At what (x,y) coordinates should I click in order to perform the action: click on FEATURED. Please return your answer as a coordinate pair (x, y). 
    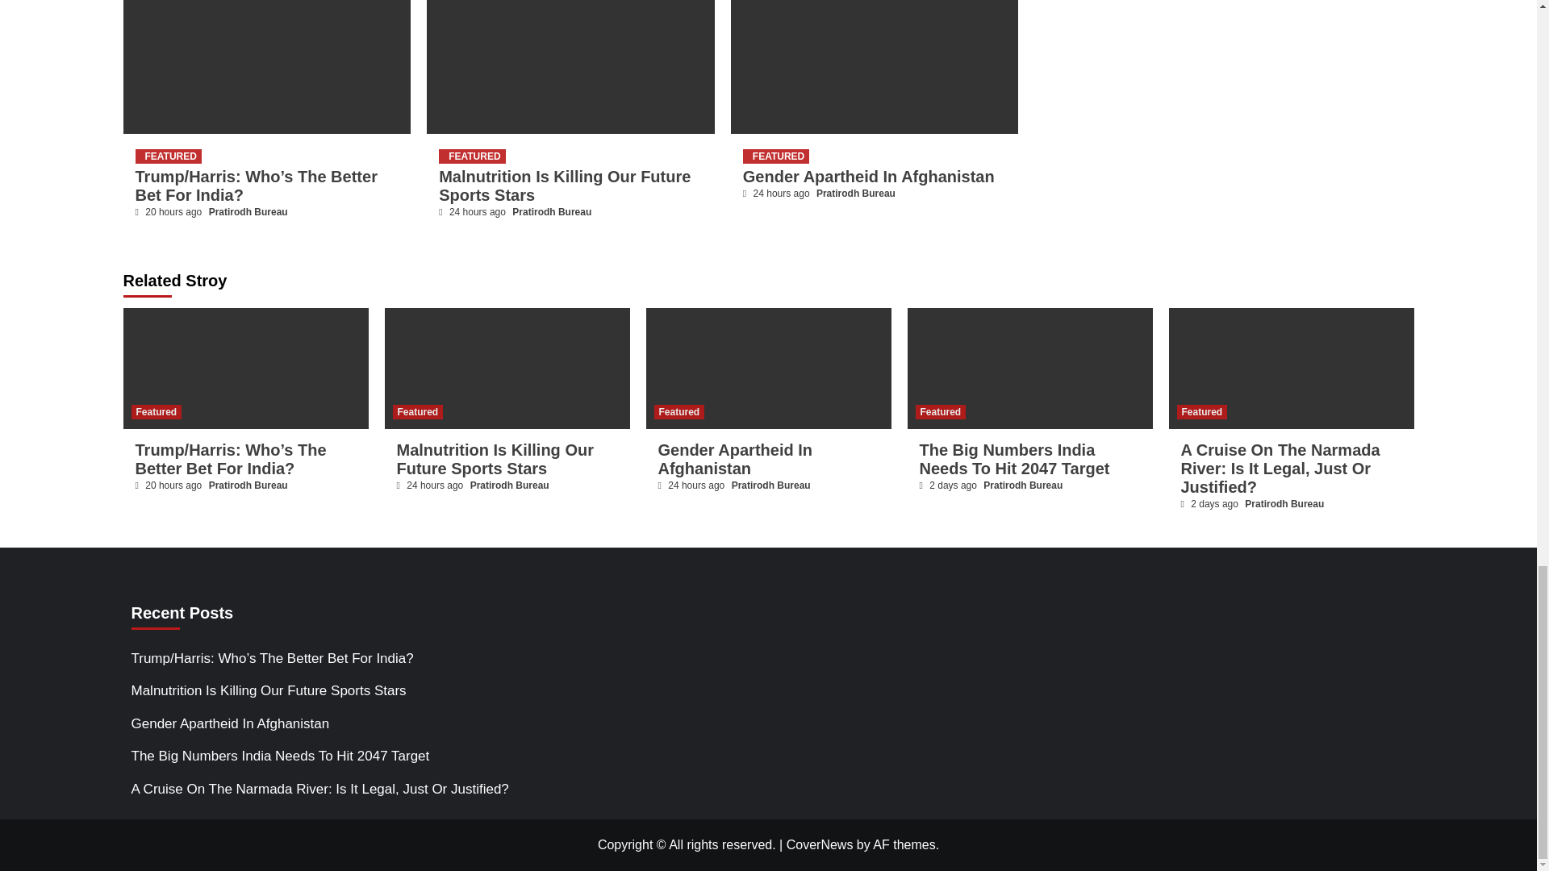
    Looking at the image, I should click on (471, 156).